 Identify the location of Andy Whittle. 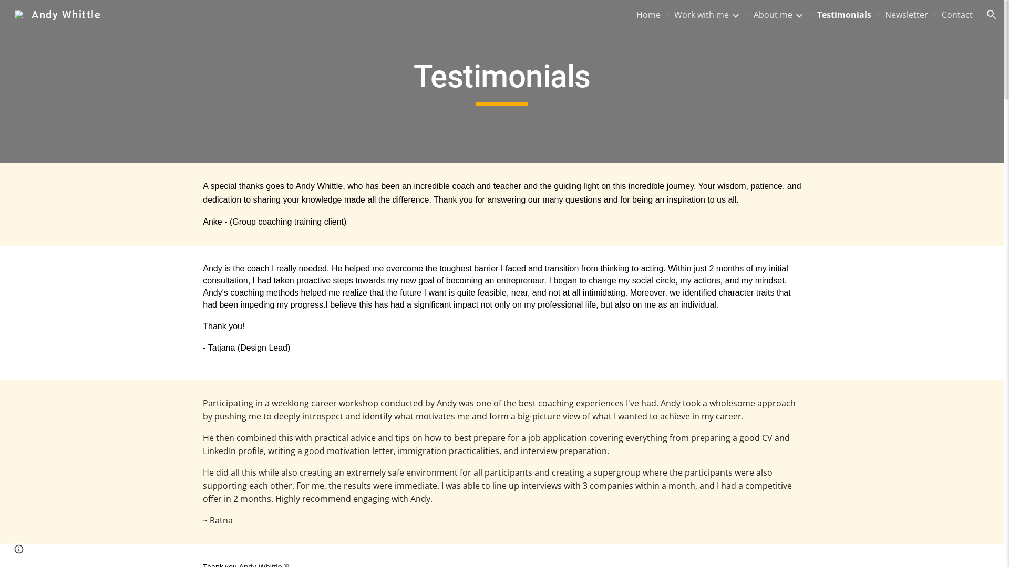
(319, 186).